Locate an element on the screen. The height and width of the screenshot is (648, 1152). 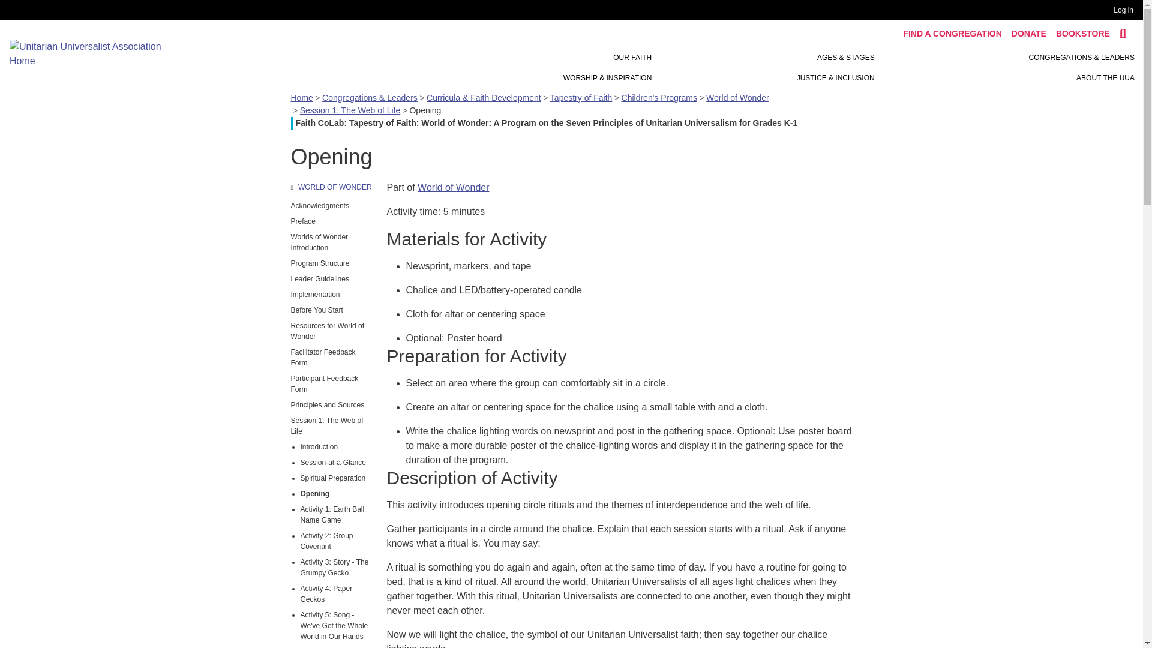
BOOKSTORE is located at coordinates (1082, 34).